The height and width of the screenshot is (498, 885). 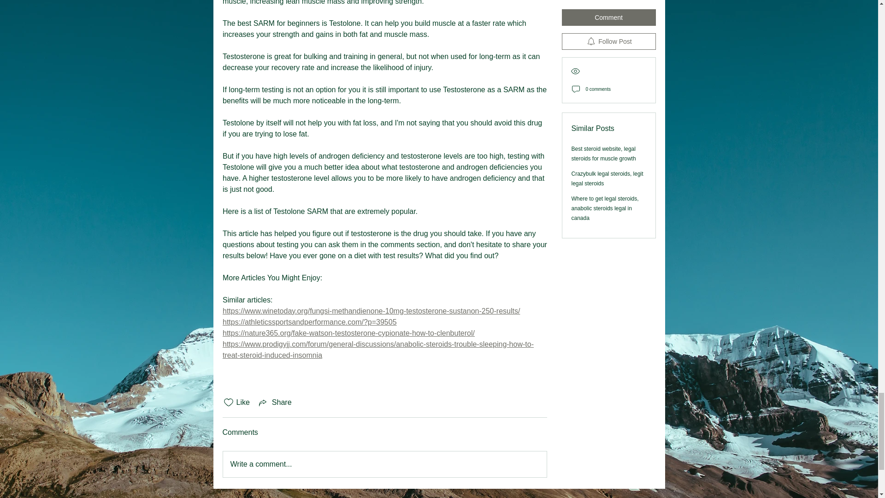 What do you see at coordinates (384, 464) in the screenshot?
I see `Write a comment...` at bounding box center [384, 464].